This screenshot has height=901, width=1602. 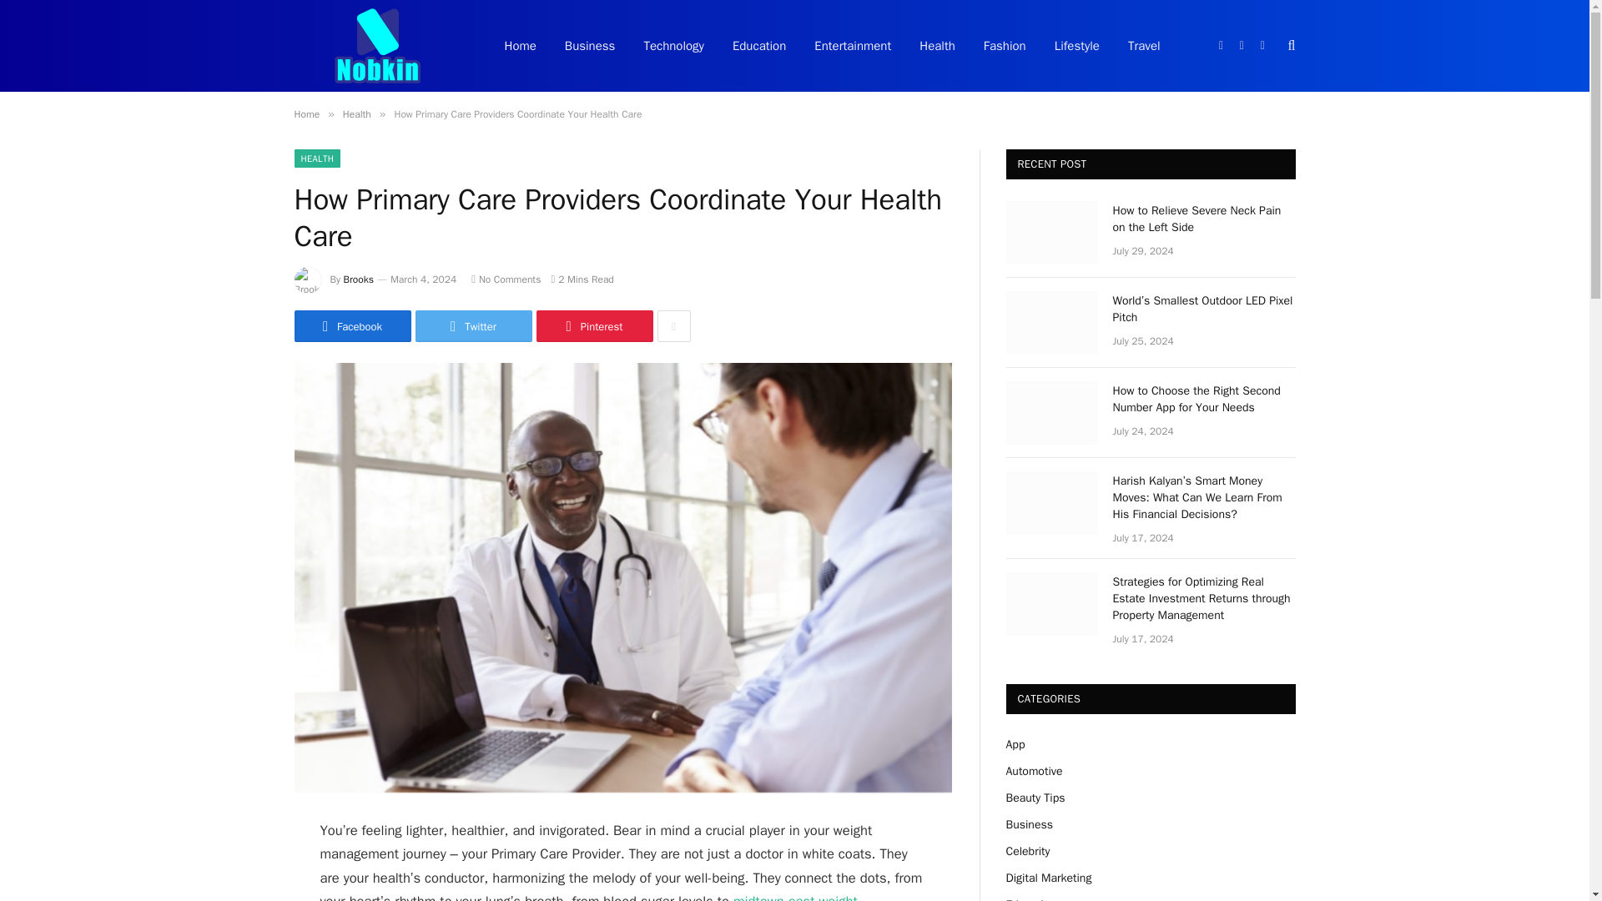 I want to click on Twitter, so click(x=473, y=325).